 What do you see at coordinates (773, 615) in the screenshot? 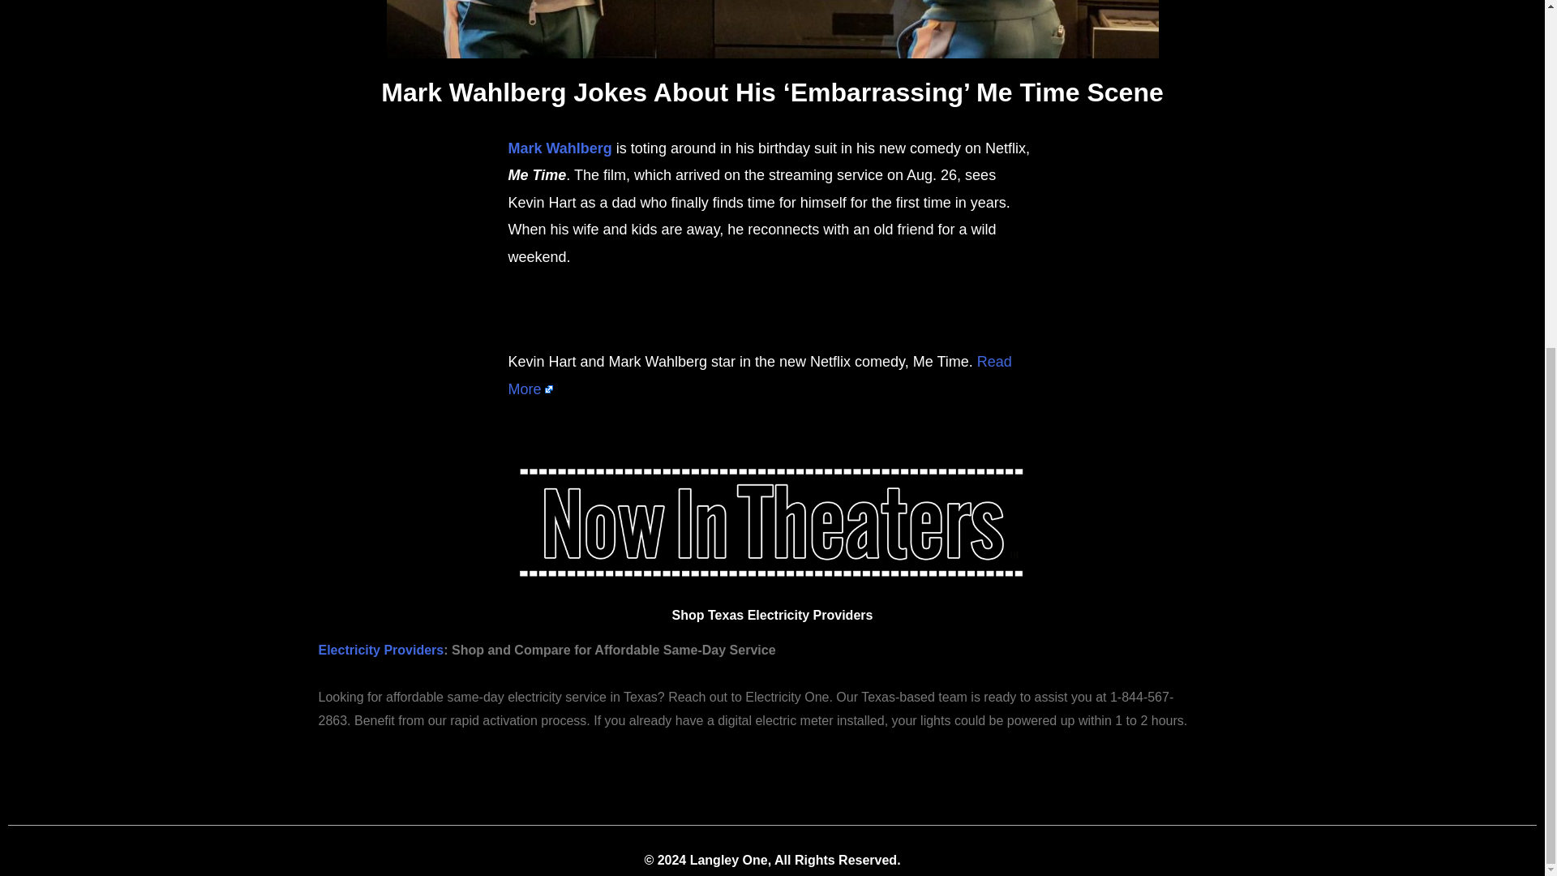
I see `Shop Texas Electricity Providers` at bounding box center [773, 615].